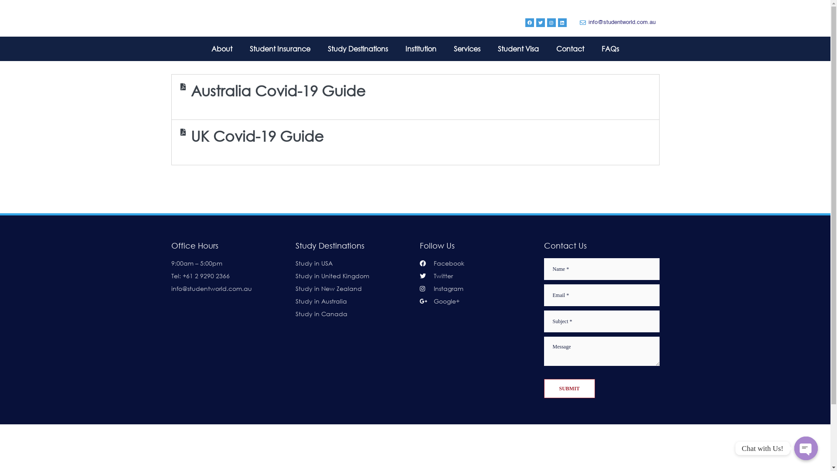 The width and height of the screenshot is (837, 471). Describe the element at coordinates (570, 49) in the screenshot. I see `Contact` at that location.